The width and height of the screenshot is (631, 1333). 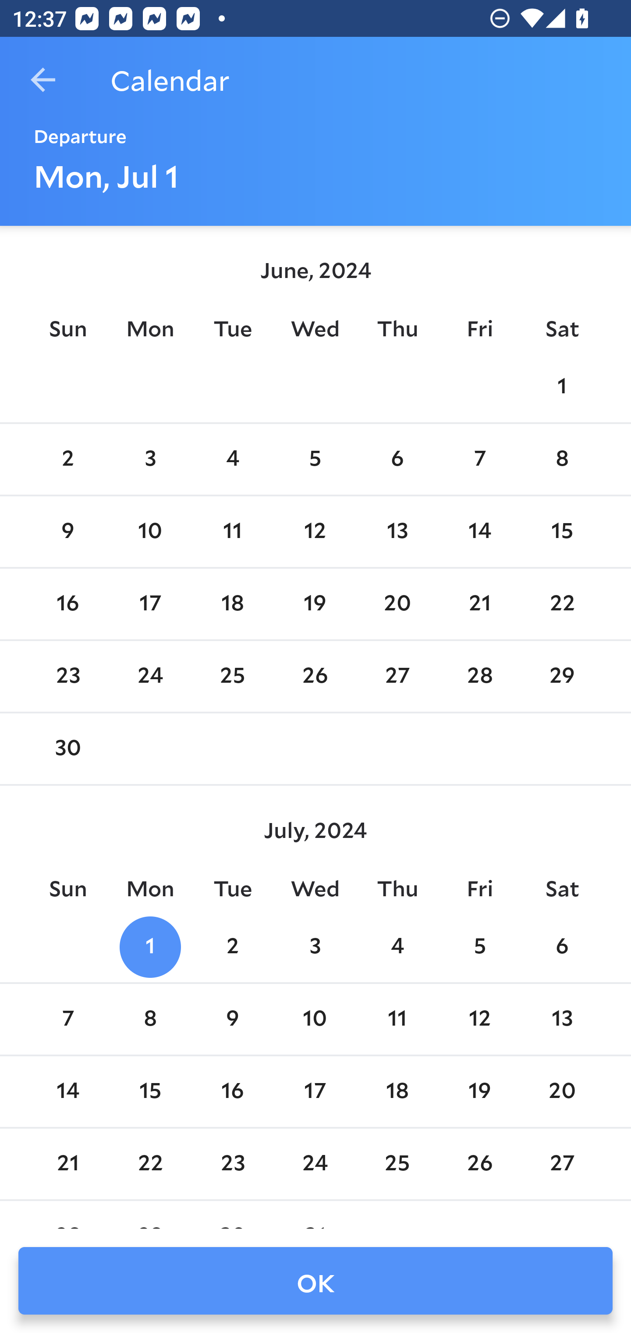 What do you see at coordinates (315, 948) in the screenshot?
I see `3` at bounding box center [315, 948].